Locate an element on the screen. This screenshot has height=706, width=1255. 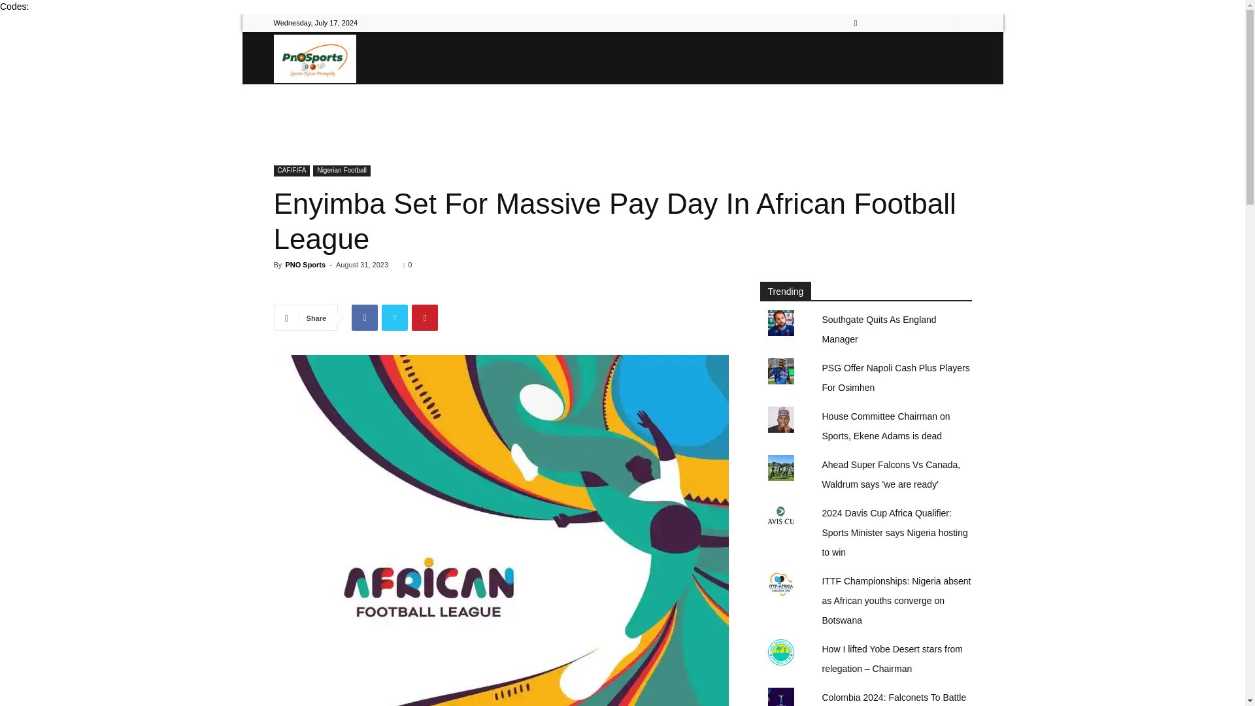
NIGERIAN FOOTBALL is located at coordinates (539, 110).